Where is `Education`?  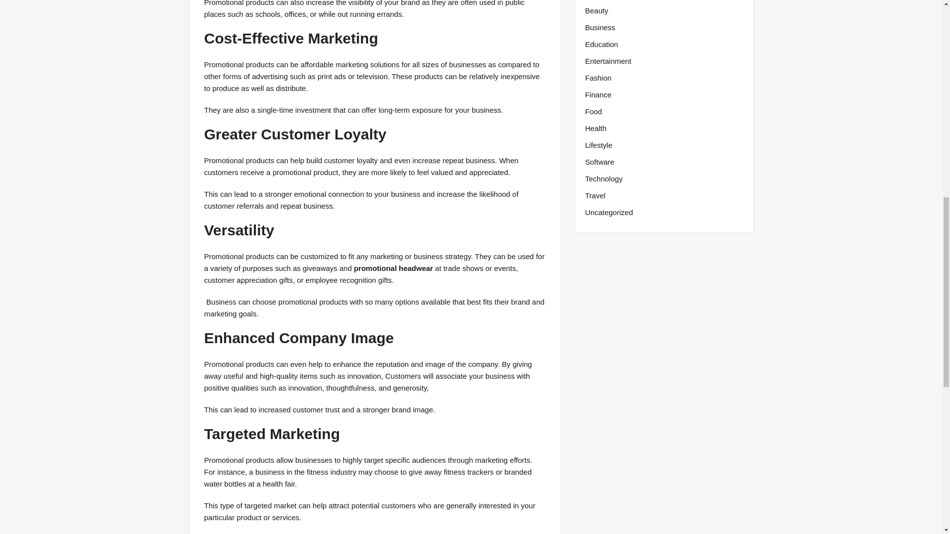
Education is located at coordinates (602, 44).